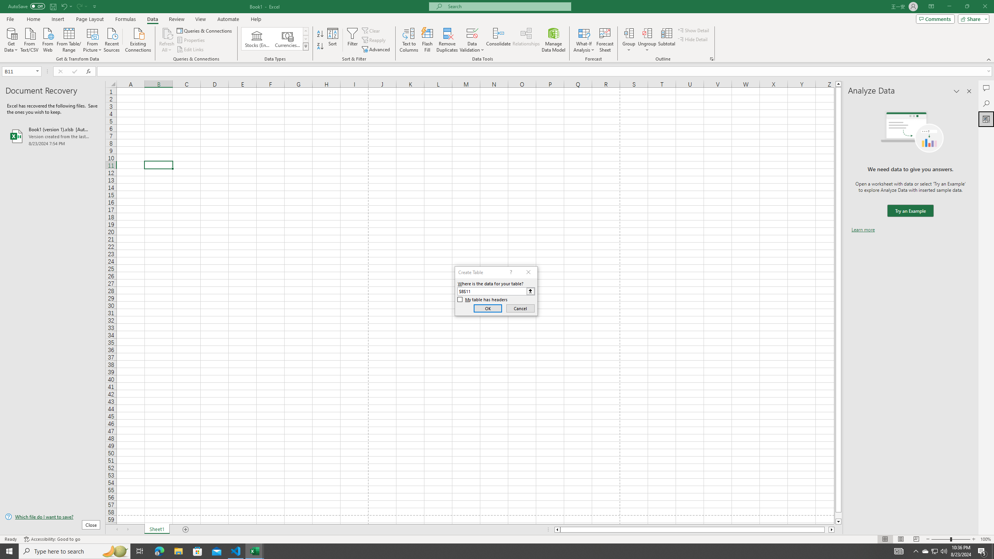  What do you see at coordinates (30, 39) in the screenshot?
I see `From Text/CSV` at bounding box center [30, 39].